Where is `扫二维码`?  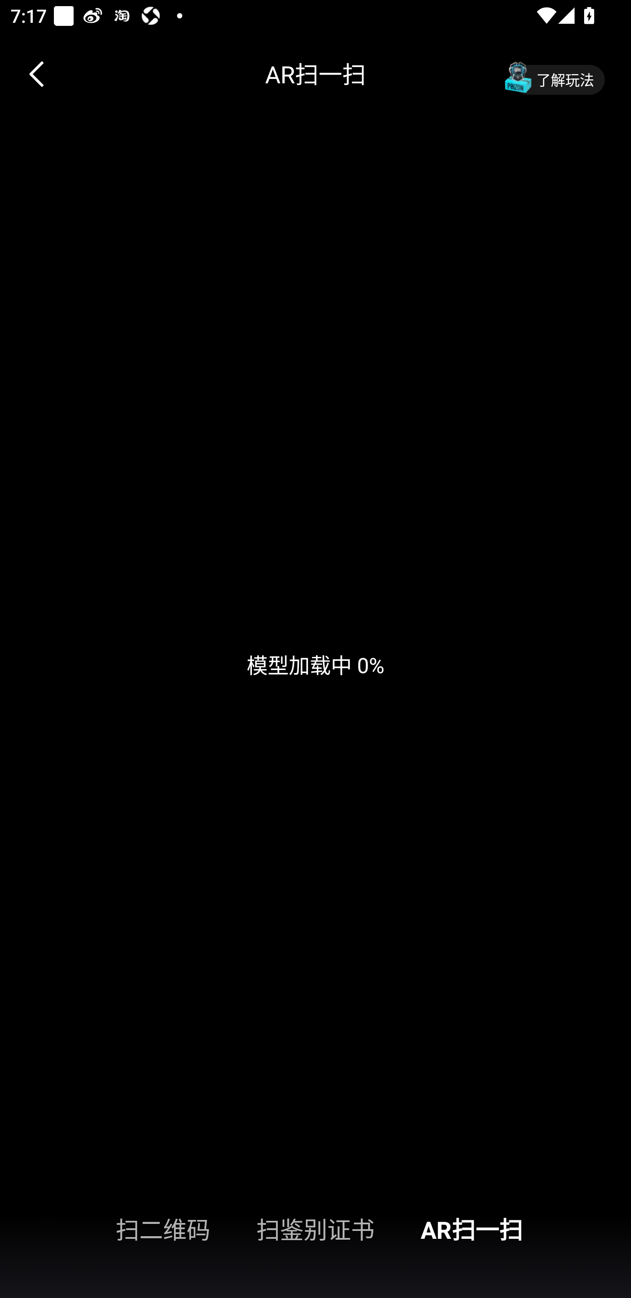
扫二维码 is located at coordinates (105, 1229).